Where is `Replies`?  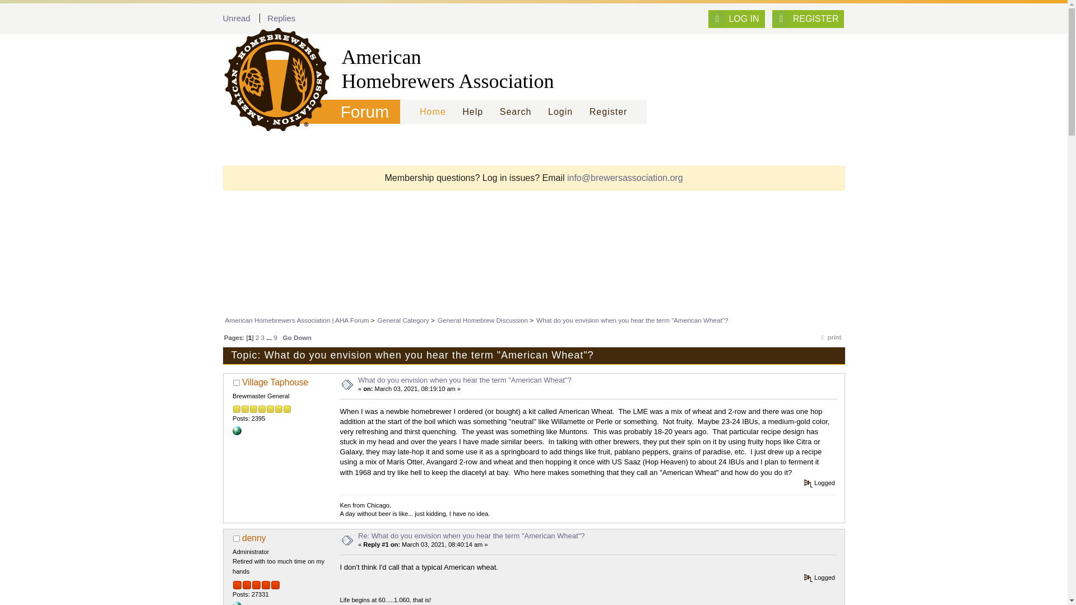
Replies is located at coordinates (281, 18).